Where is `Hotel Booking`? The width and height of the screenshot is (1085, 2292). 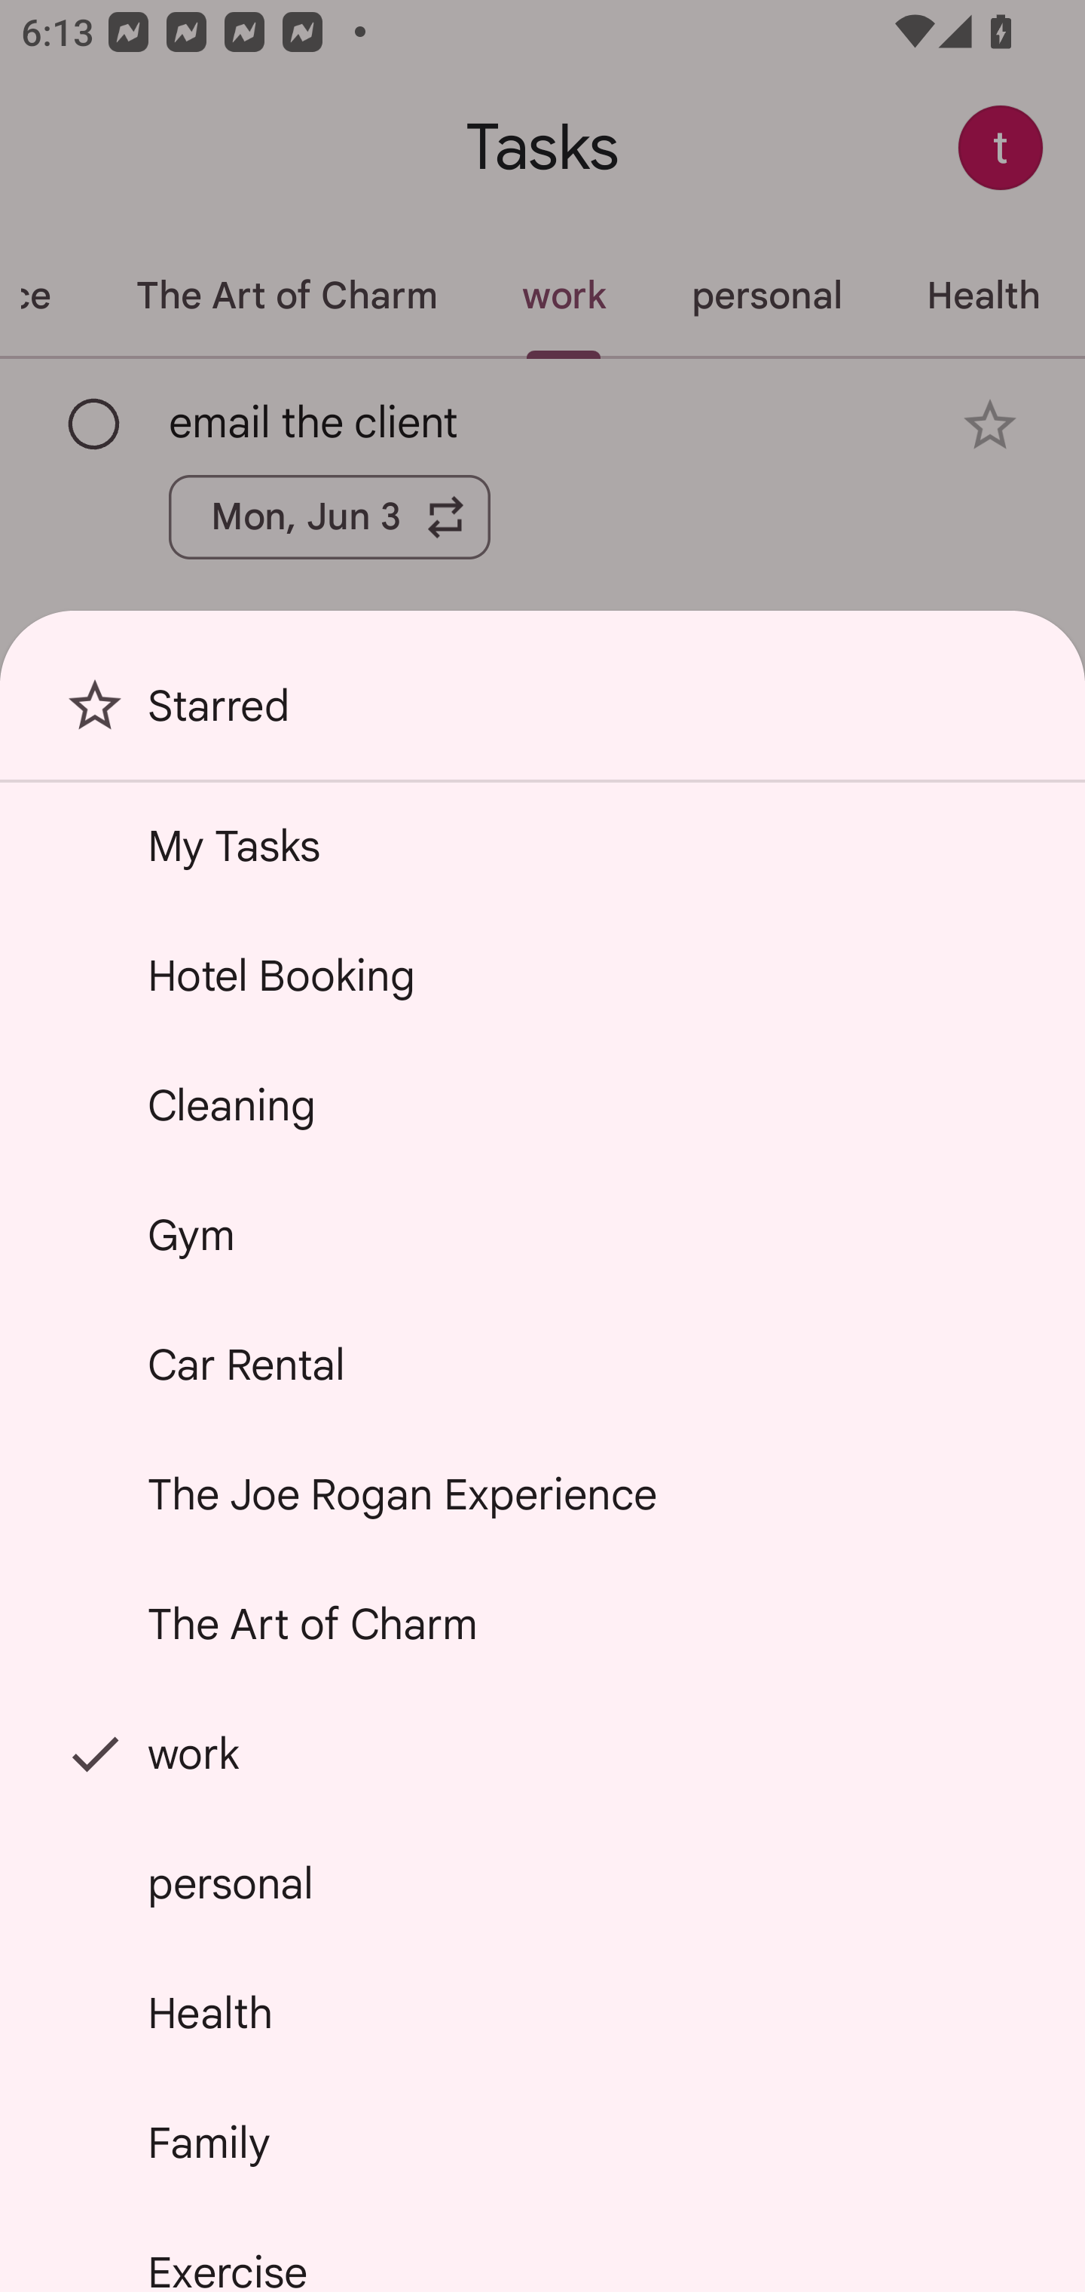 Hotel Booking is located at coordinates (542, 975).